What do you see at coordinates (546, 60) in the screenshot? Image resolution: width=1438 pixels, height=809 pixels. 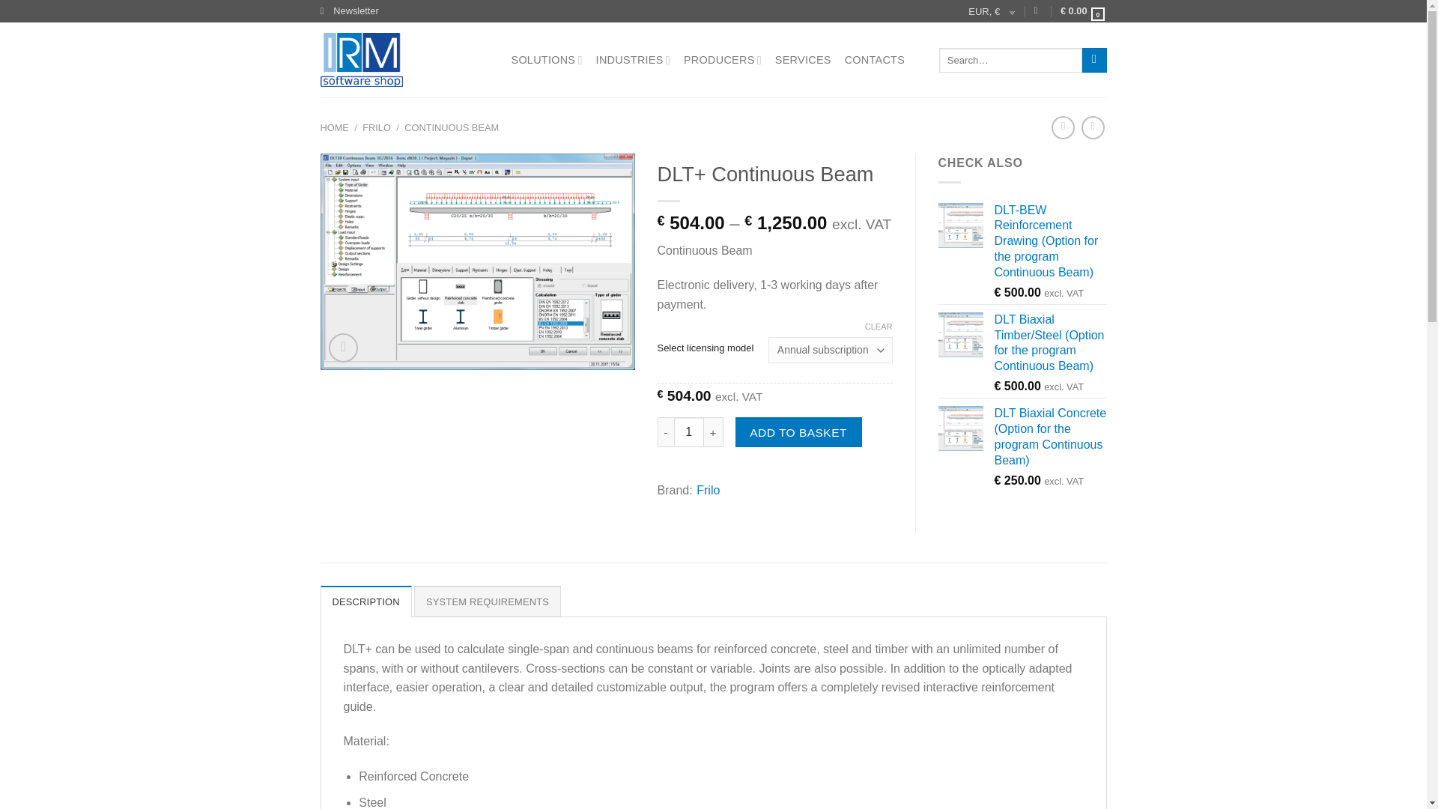 I see `SOLUTIONS` at bounding box center [546, 60].